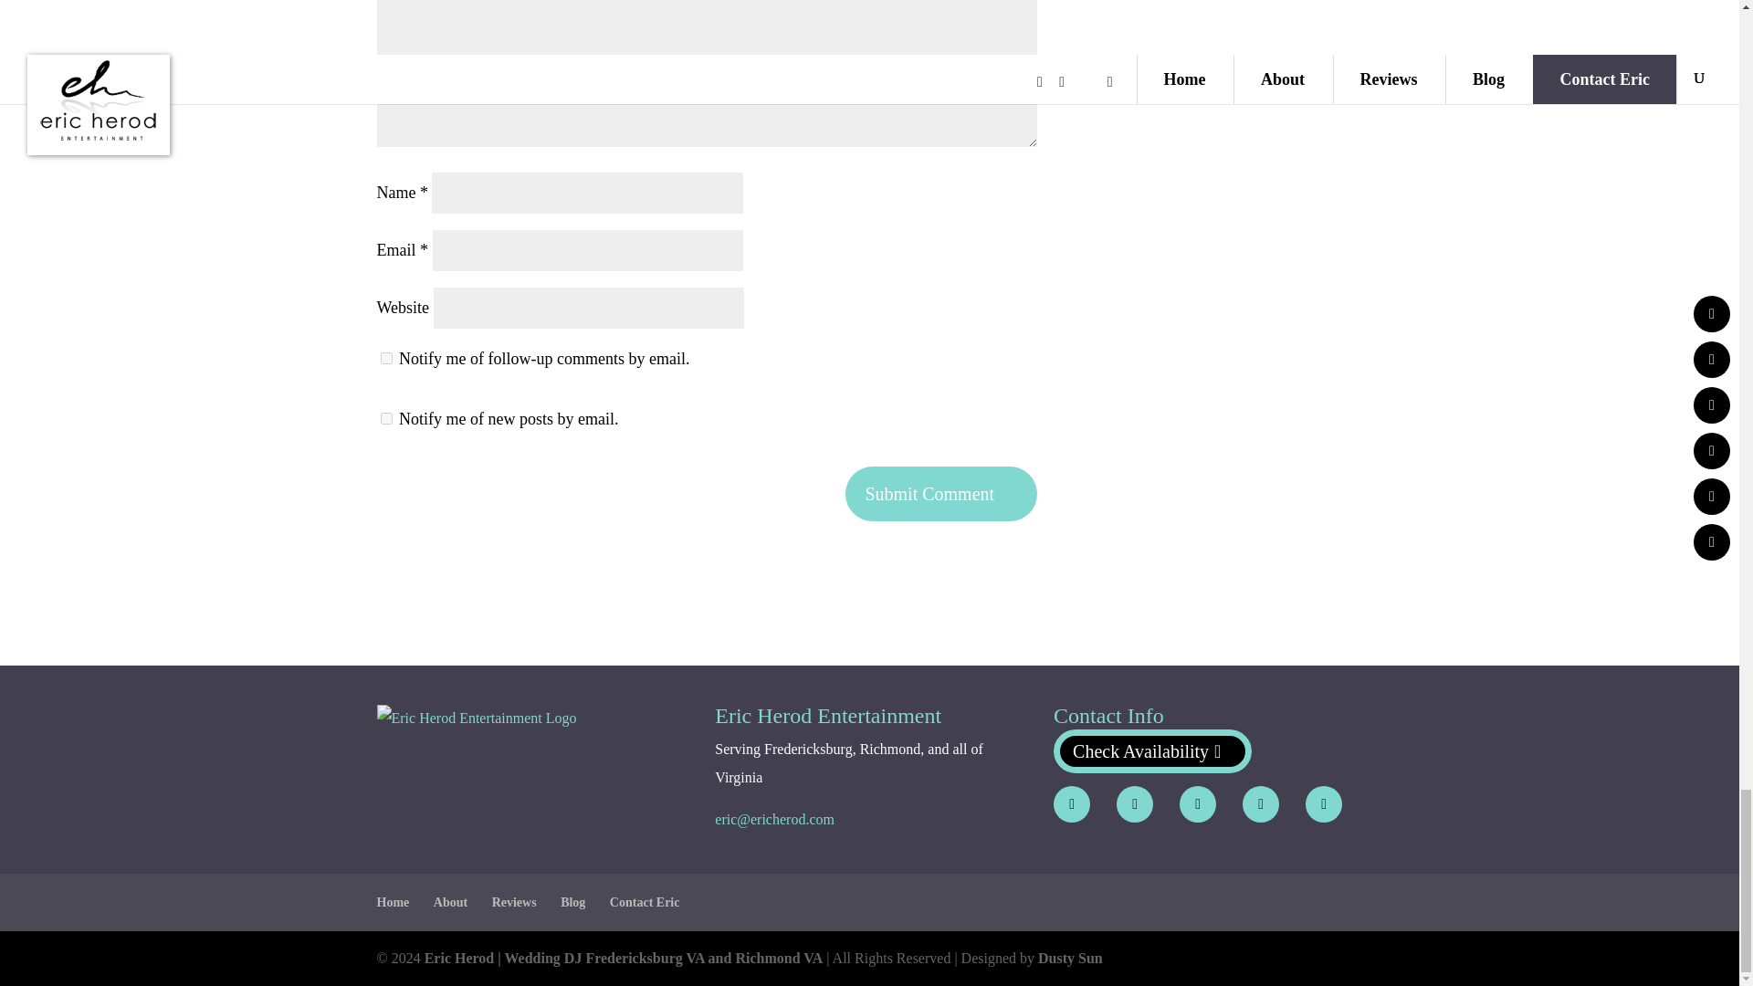  I want to click on Blog, so click(573, 902).